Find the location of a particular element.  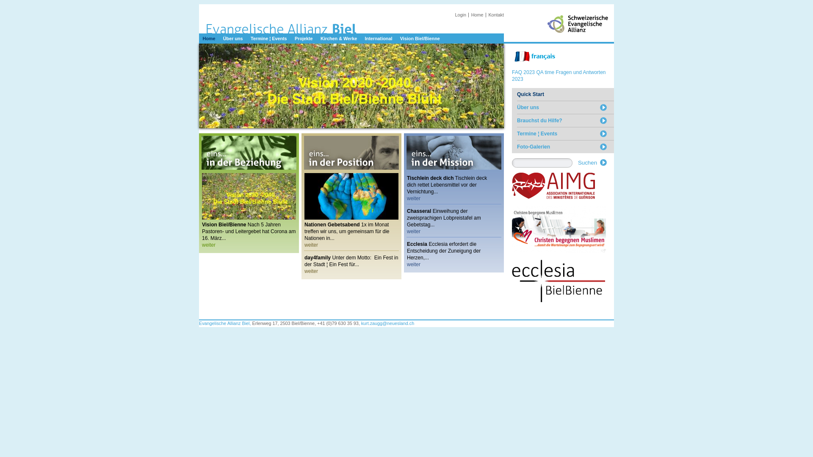

weiter is located at coordinates (249, 245).